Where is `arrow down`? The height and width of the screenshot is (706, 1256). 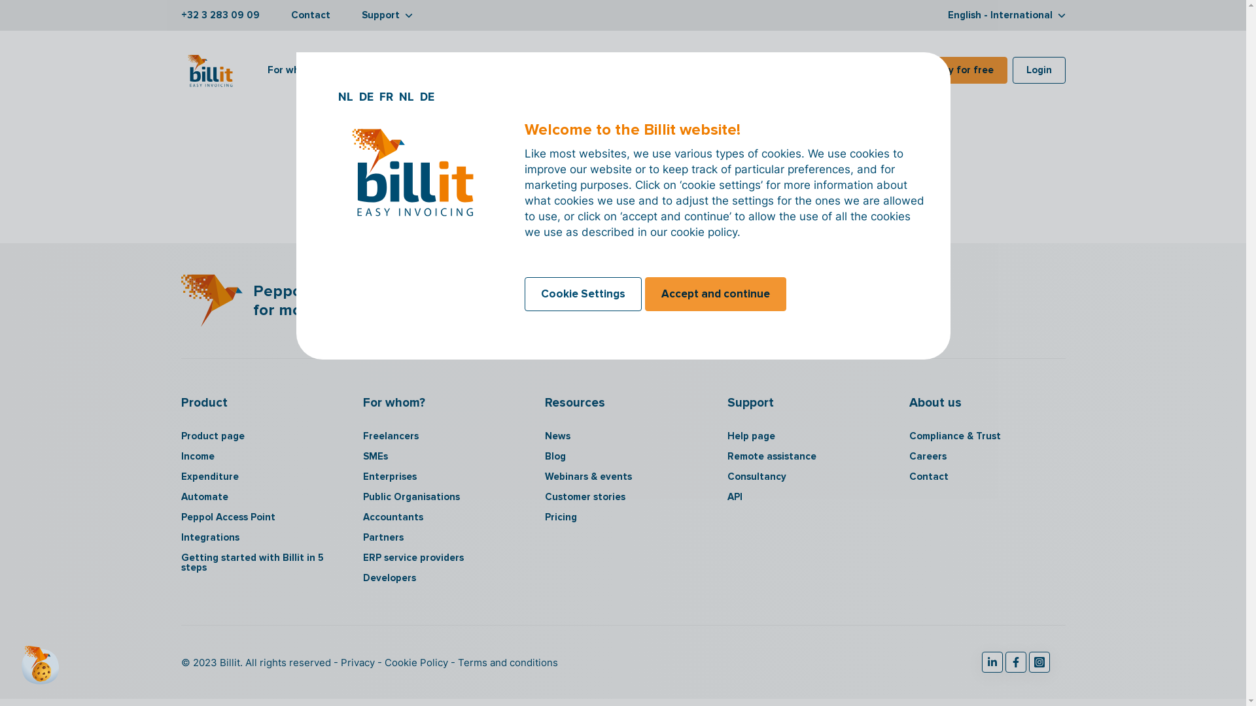
arrow down is located at coordinates (408, 70).